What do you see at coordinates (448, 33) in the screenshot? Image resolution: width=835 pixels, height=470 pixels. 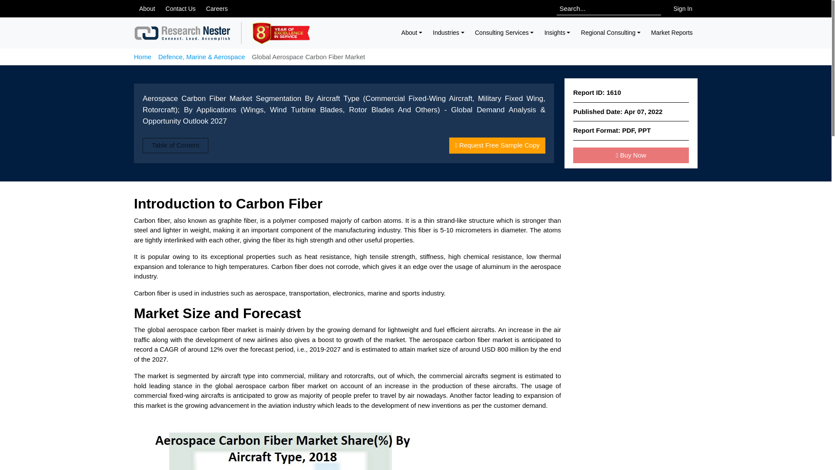 I see `Industries` at bounding box center [448, 33].